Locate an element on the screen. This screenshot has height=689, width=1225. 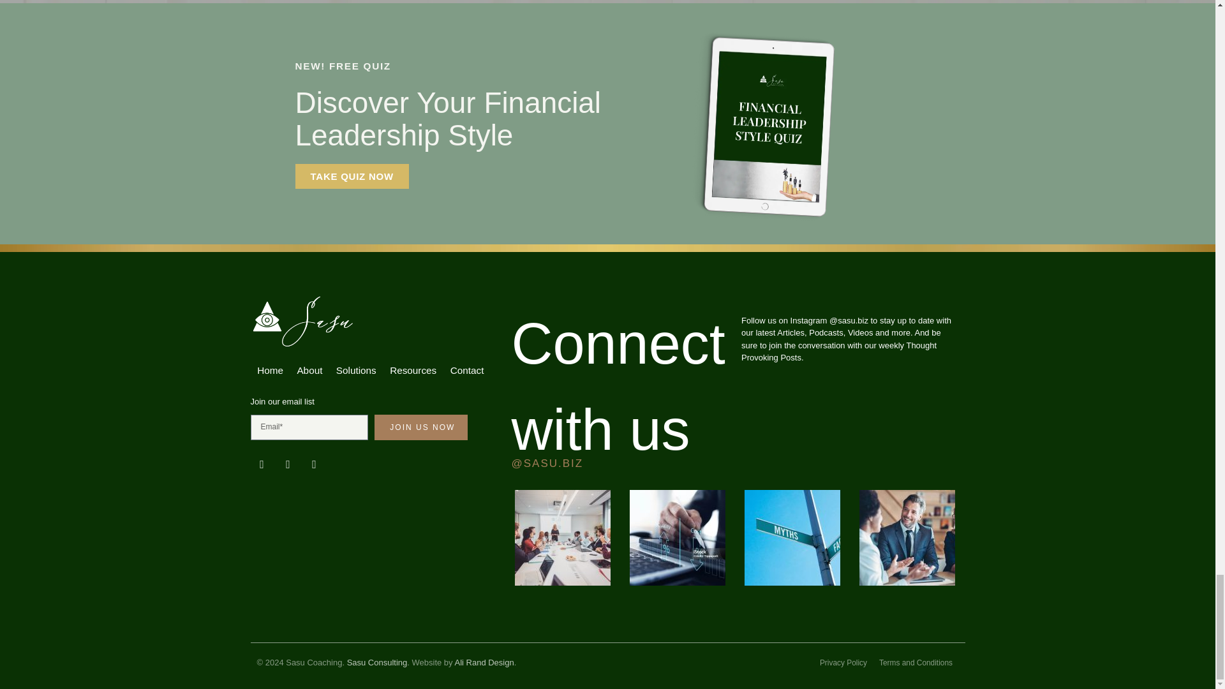
Sasu Consulting is located at coordinates (377, 662).